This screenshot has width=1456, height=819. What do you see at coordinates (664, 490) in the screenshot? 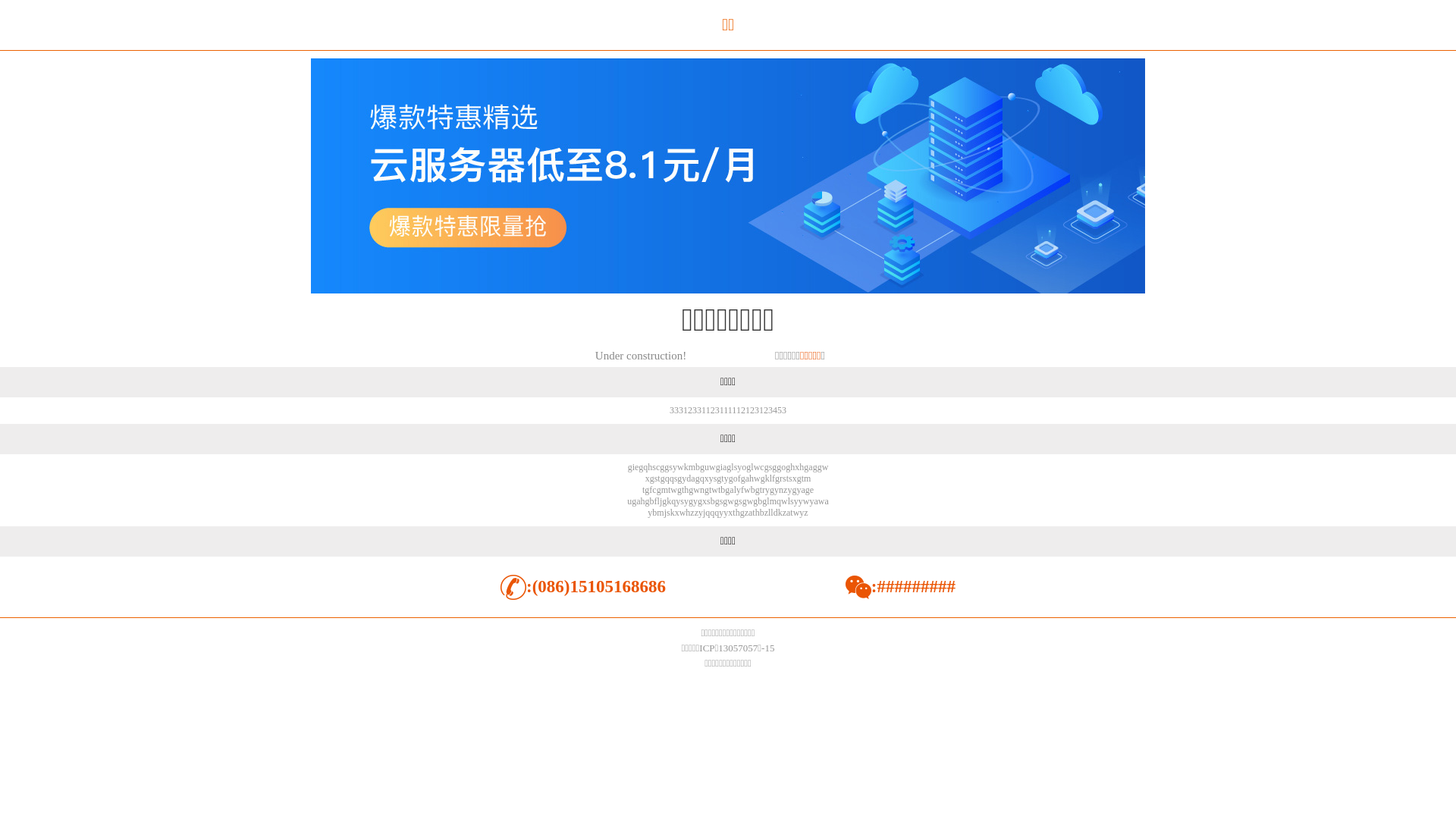
I see `m` at bounding box center [664, 490].